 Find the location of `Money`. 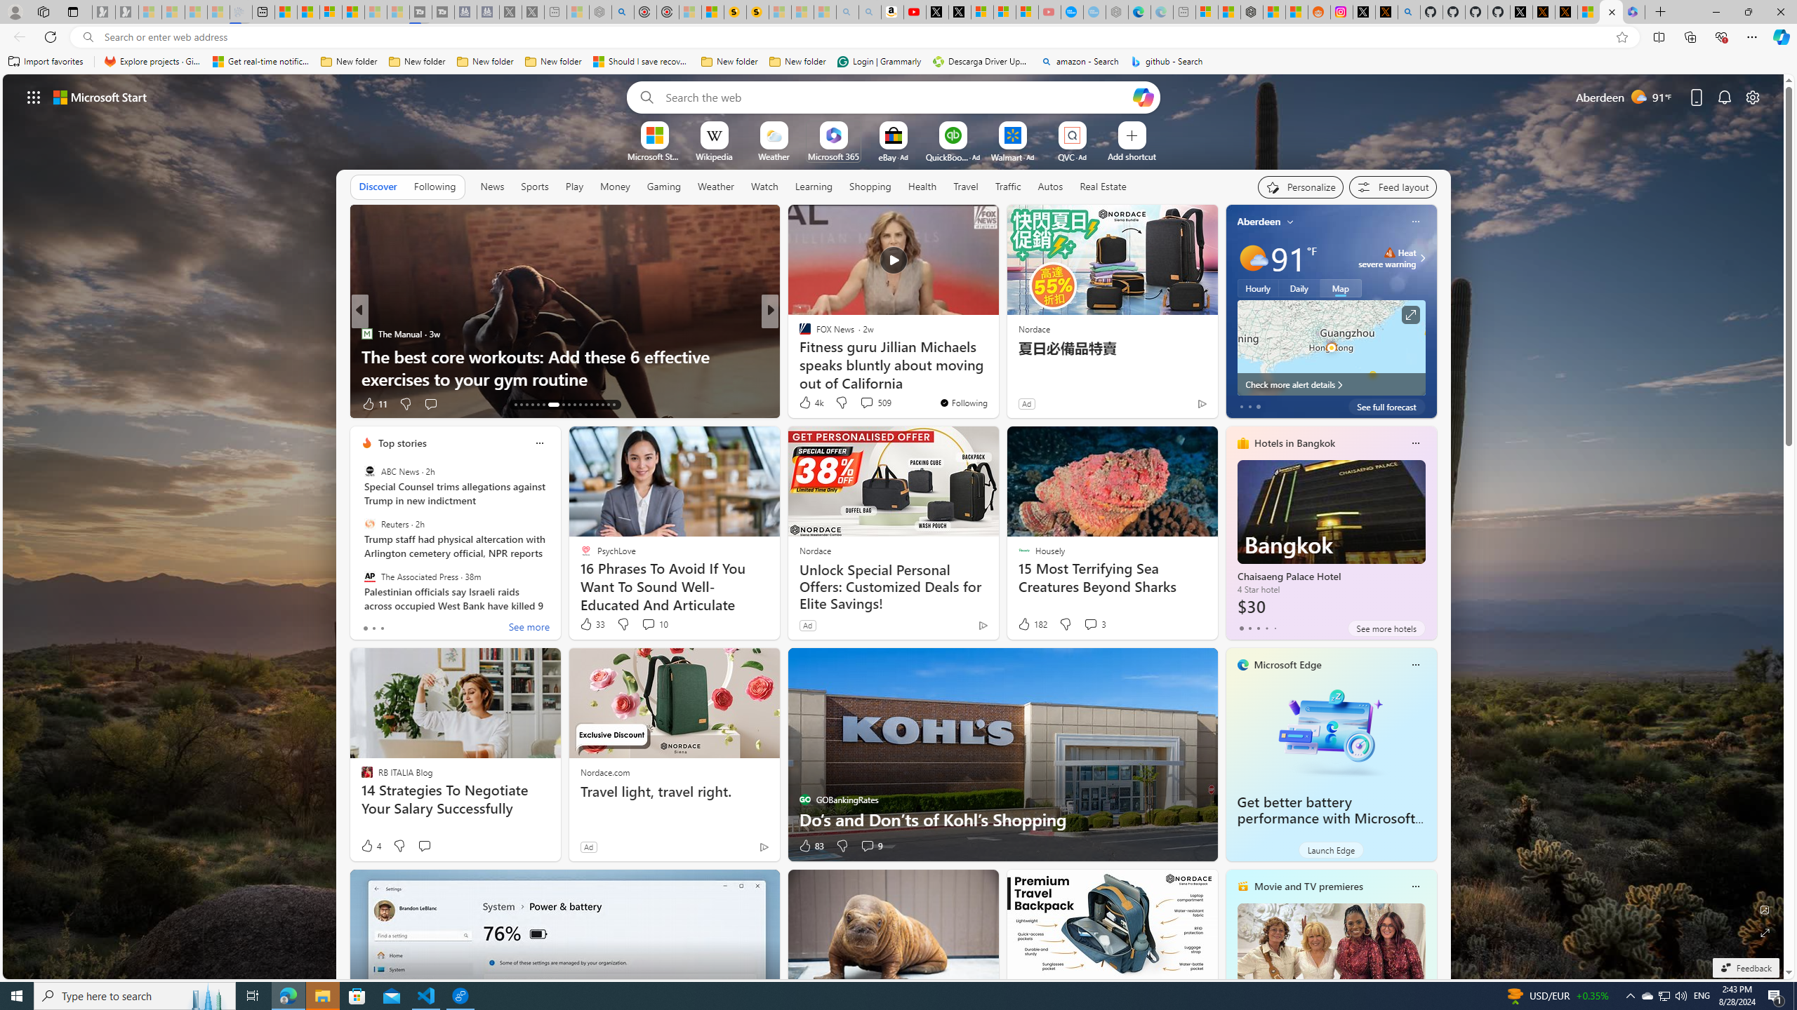

Money is located at coordinates (614, 187).